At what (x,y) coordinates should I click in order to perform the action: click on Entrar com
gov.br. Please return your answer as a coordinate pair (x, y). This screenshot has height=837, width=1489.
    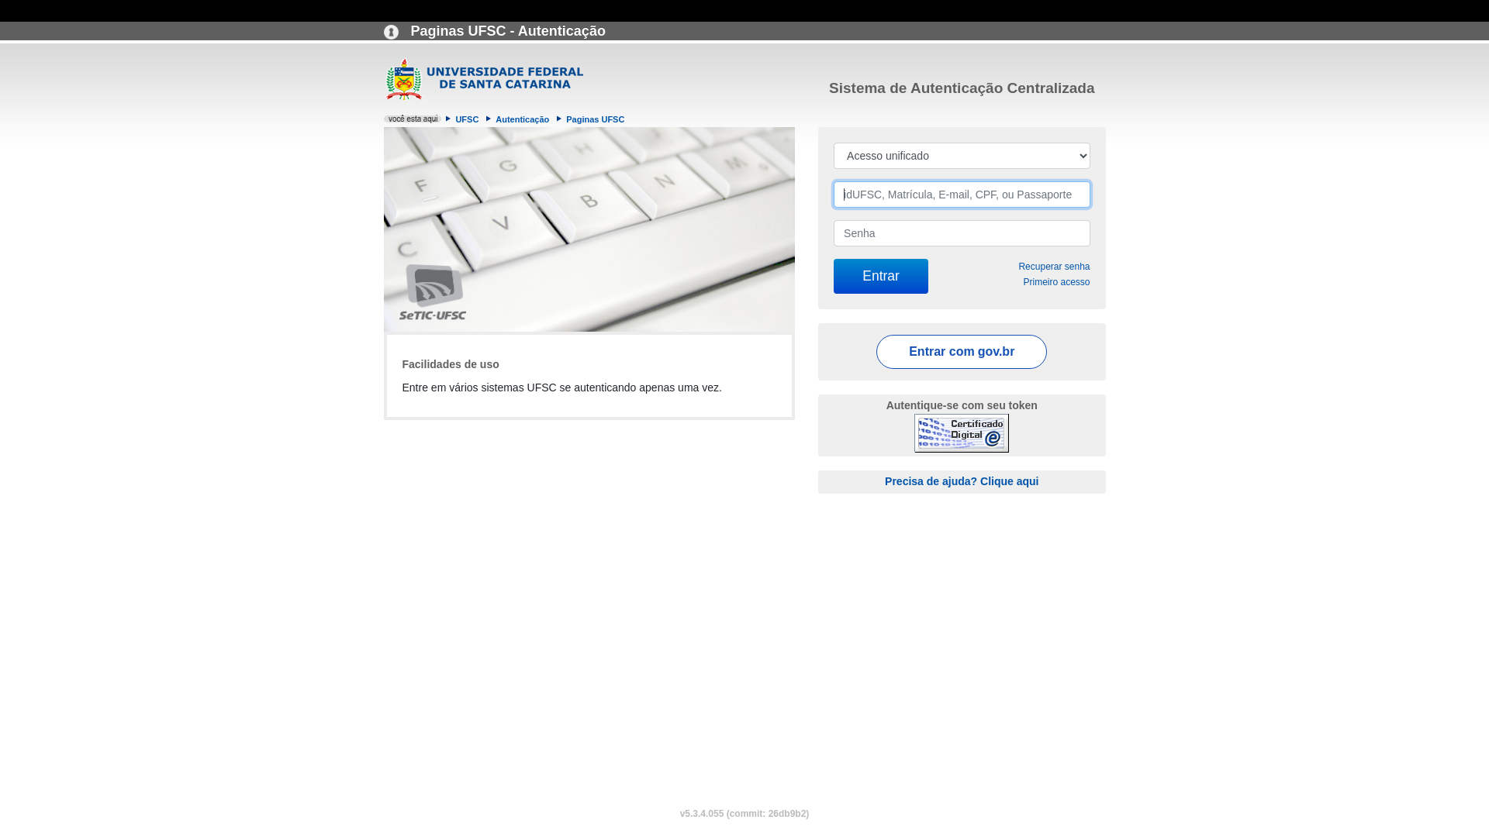
    Looking at the image, I should click on (962, 352).